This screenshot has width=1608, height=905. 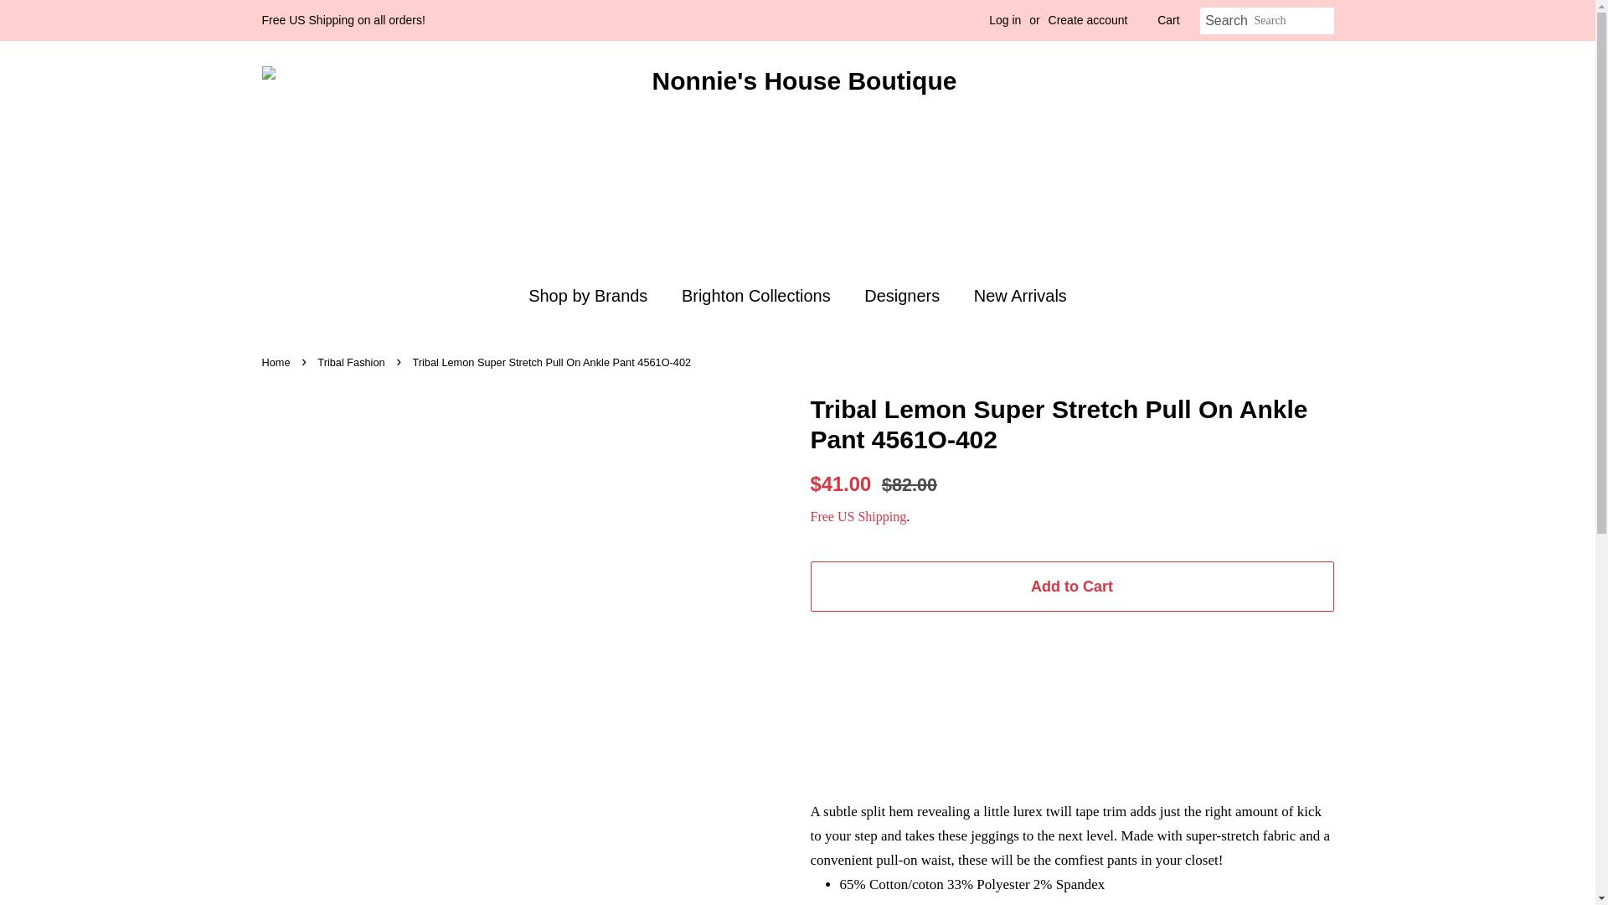 I want to click on Cart, so click(x=1167, y=20).